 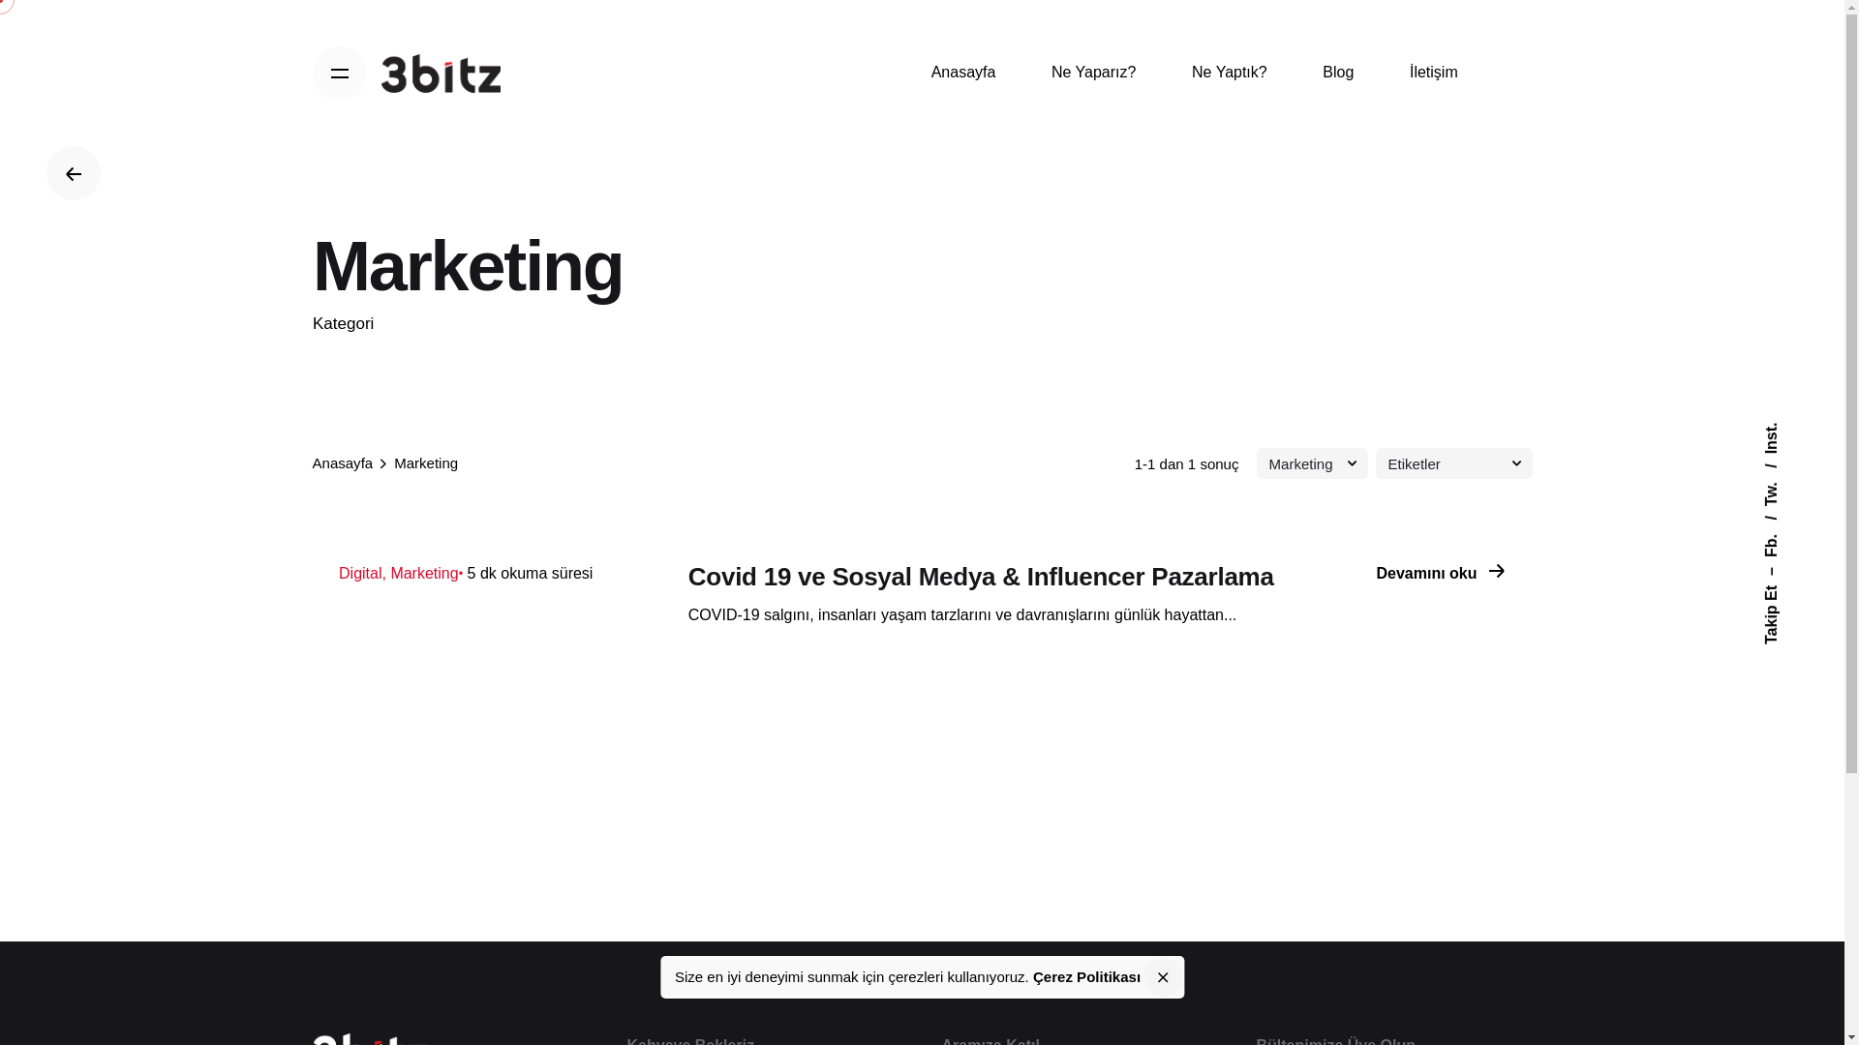 What do you see at coordinates (362, 573) in the screenshot?
I see `Digital` at bounding box center [362, 573].